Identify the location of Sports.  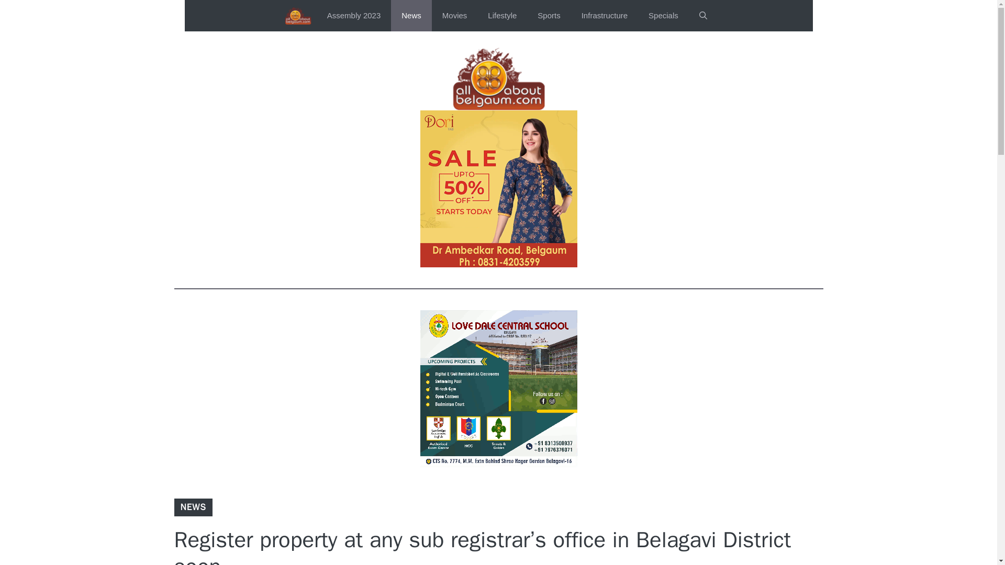
(549, 16).